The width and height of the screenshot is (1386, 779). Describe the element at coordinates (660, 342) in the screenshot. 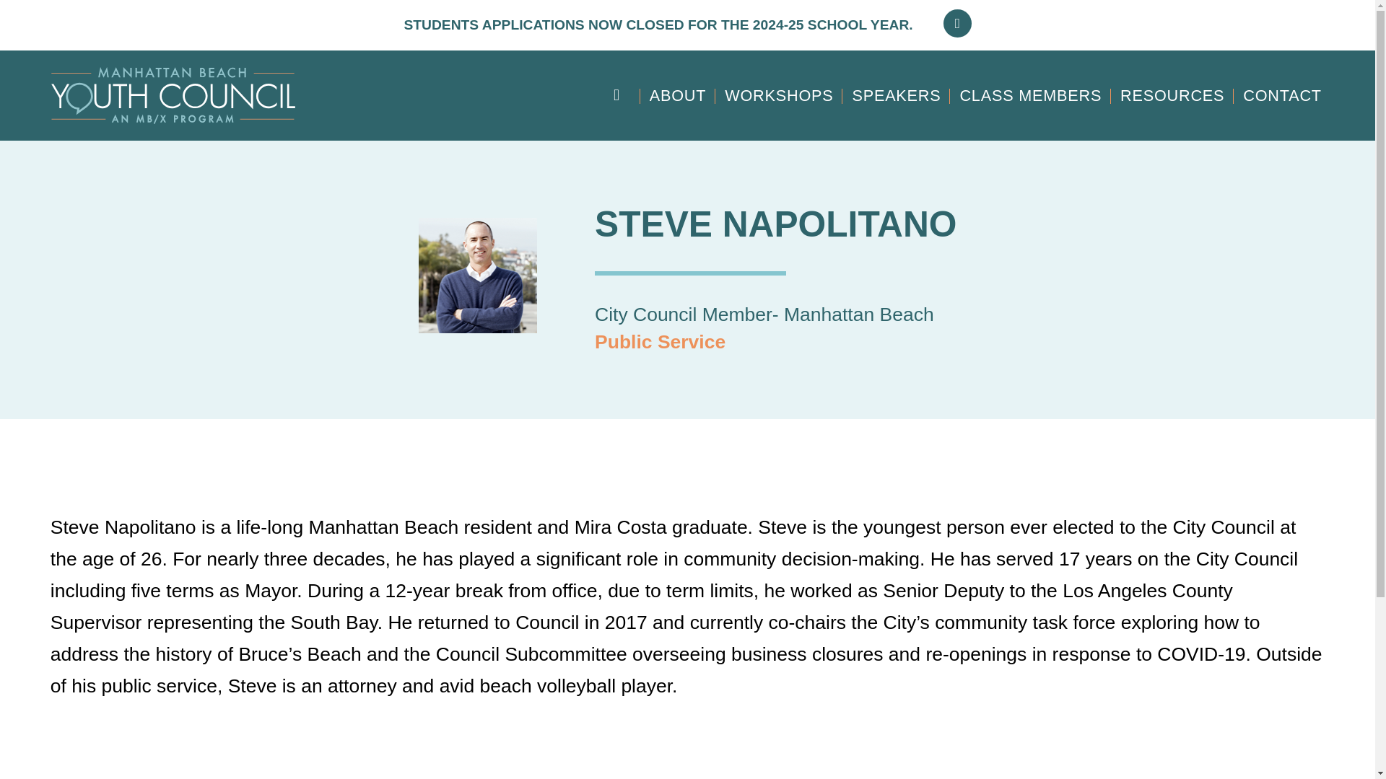

I see `Public Service` at that location.